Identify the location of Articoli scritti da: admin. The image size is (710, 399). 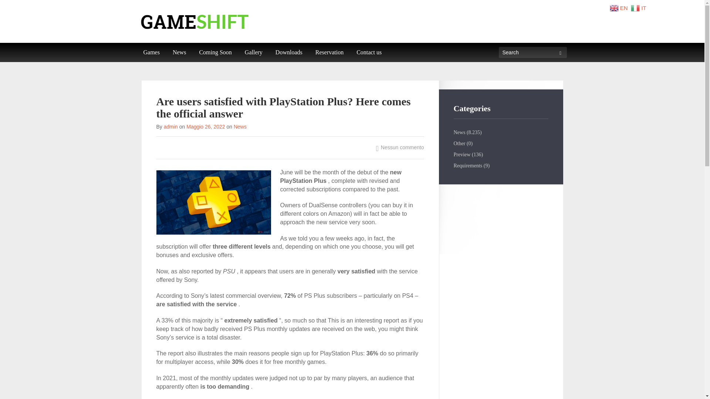
(171, 126).